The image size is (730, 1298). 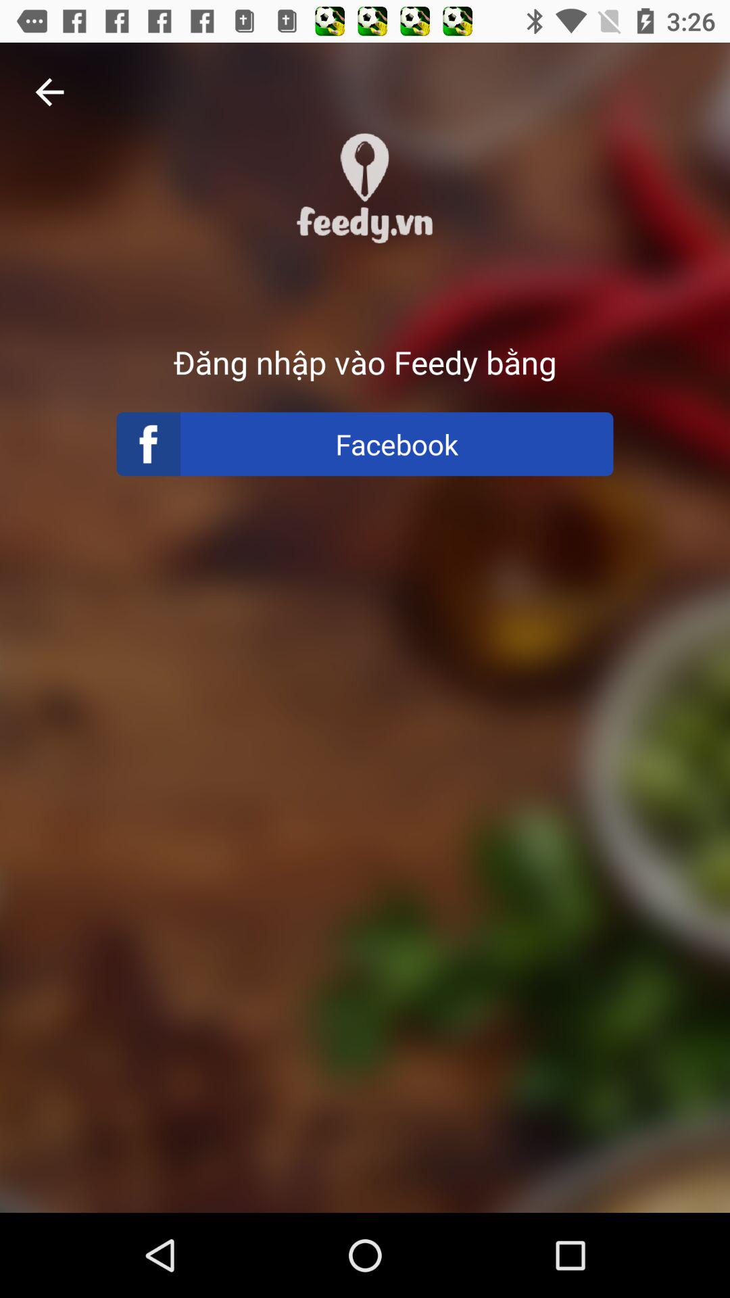 I want to click on tap the item at the top left corner, so click(x=49, y=92).